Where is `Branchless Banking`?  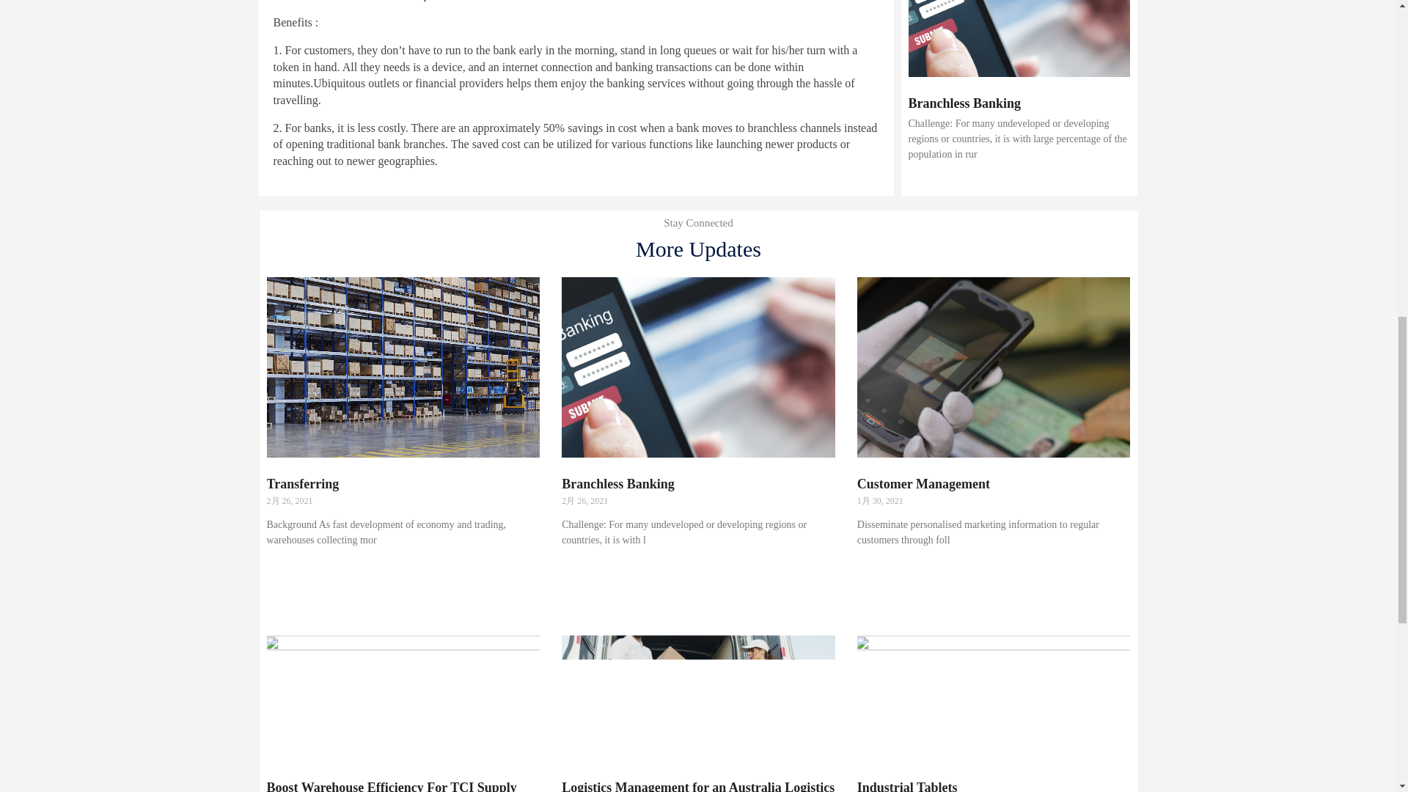
Branchless Banking is located at coordinates (617, 484).